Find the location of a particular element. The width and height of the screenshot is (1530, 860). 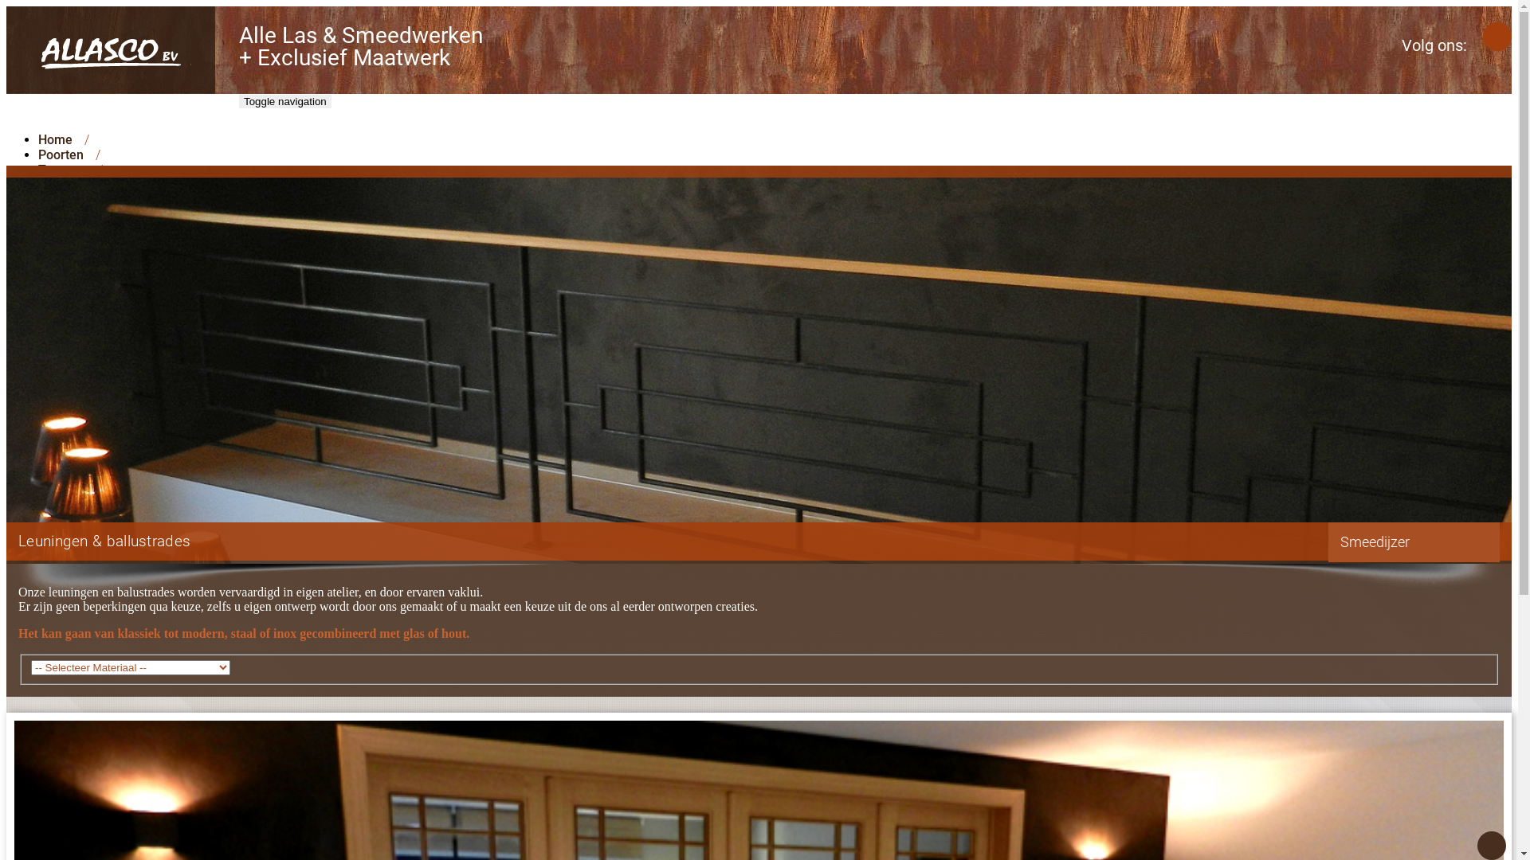

Smeedijzer is located at coordinates (775, 215).